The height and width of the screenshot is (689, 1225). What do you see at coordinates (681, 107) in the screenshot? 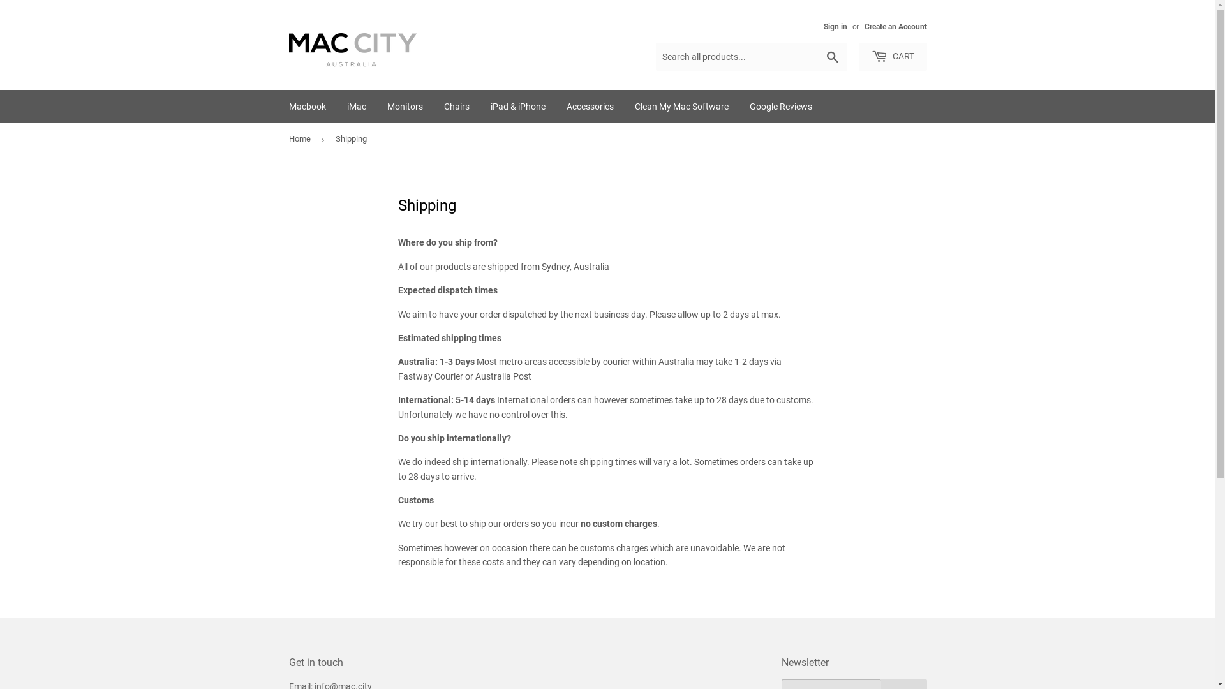
I see `Clean My Mac Software` at bounding box center [681, 107].